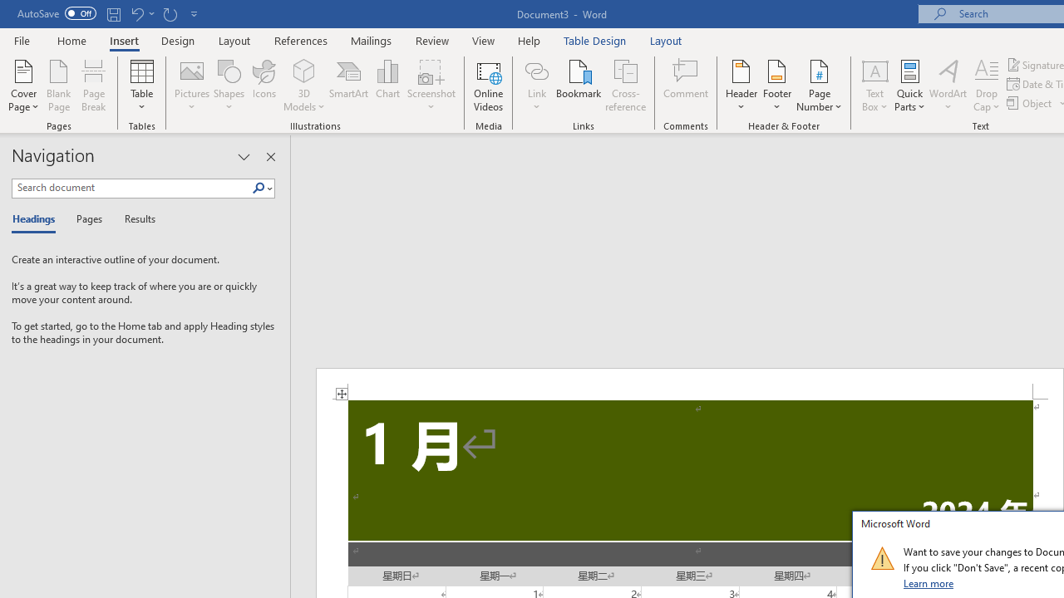 The height and width of the screenshot is (598, 1064). Describe the element at coordinates (136, 13) in the screenshot. I see `Undo Increase Indent` at that location.